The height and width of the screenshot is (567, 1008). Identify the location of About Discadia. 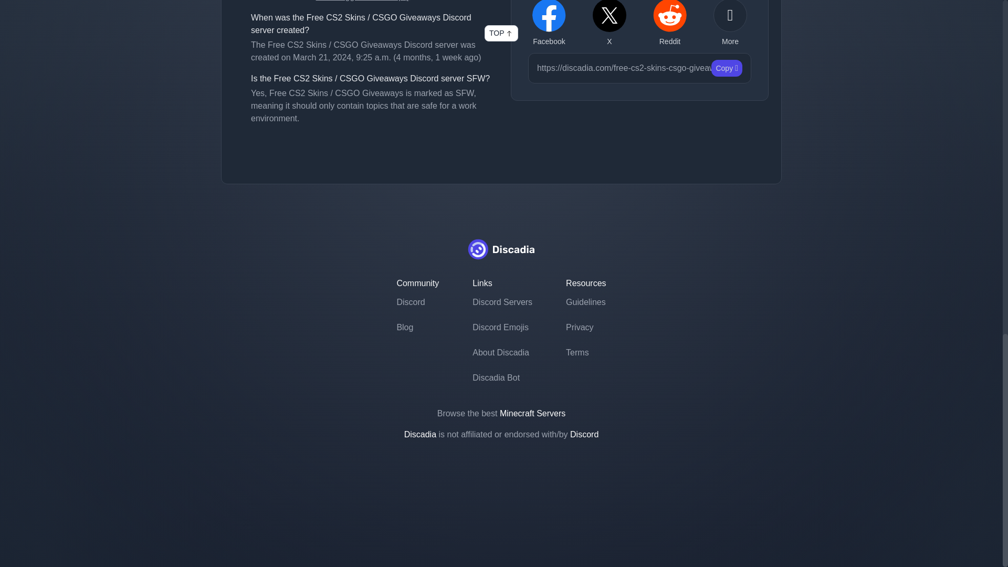
(502, 353).